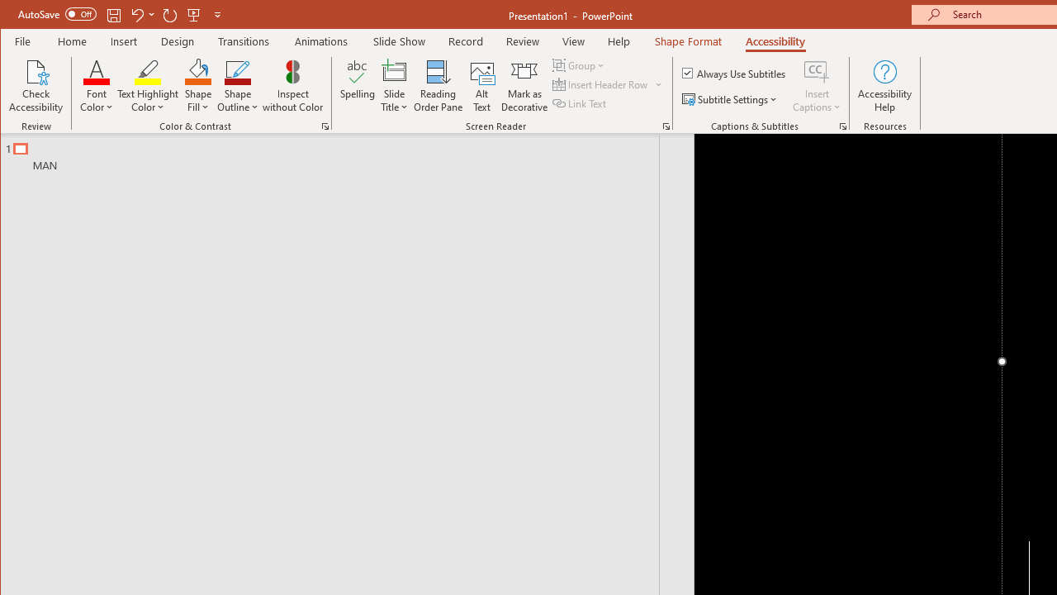  Describe the element at coordinates (608, 84) in the screenshot. I see `Insert Header Row` at that location.